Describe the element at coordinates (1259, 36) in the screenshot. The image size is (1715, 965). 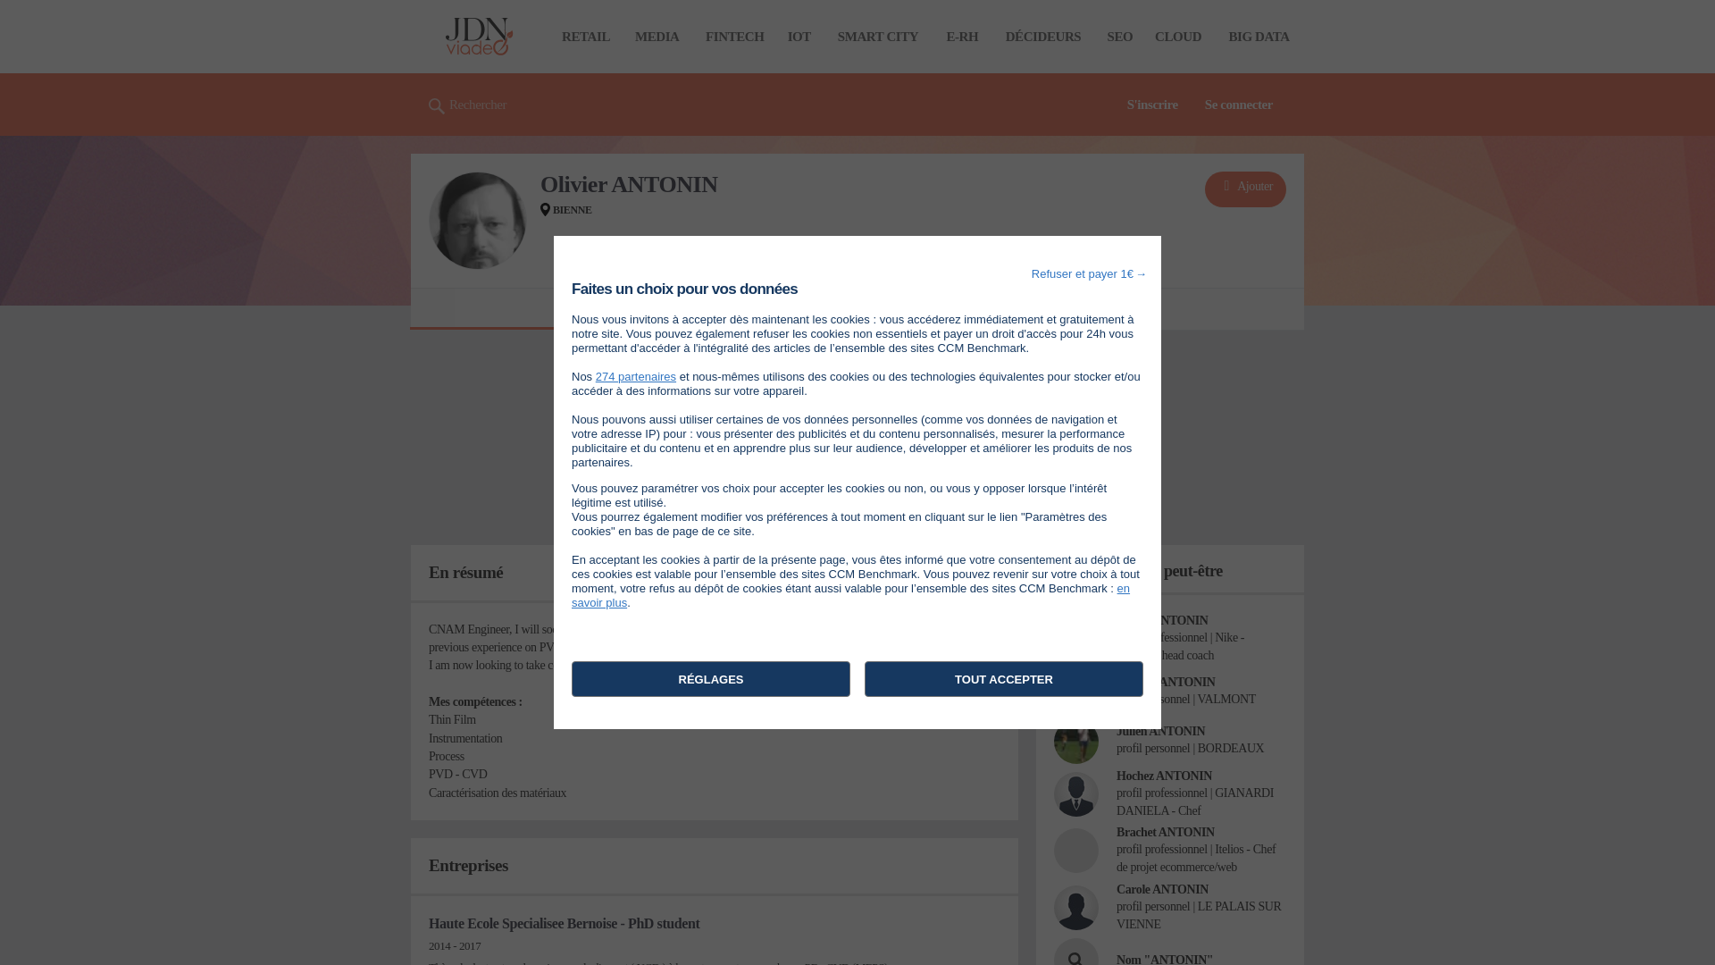
I see `BIG DATA` at that location.